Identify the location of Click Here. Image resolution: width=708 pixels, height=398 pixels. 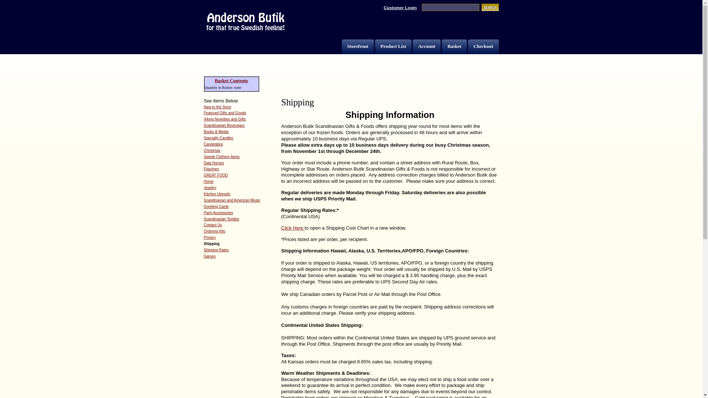
(293, 228).